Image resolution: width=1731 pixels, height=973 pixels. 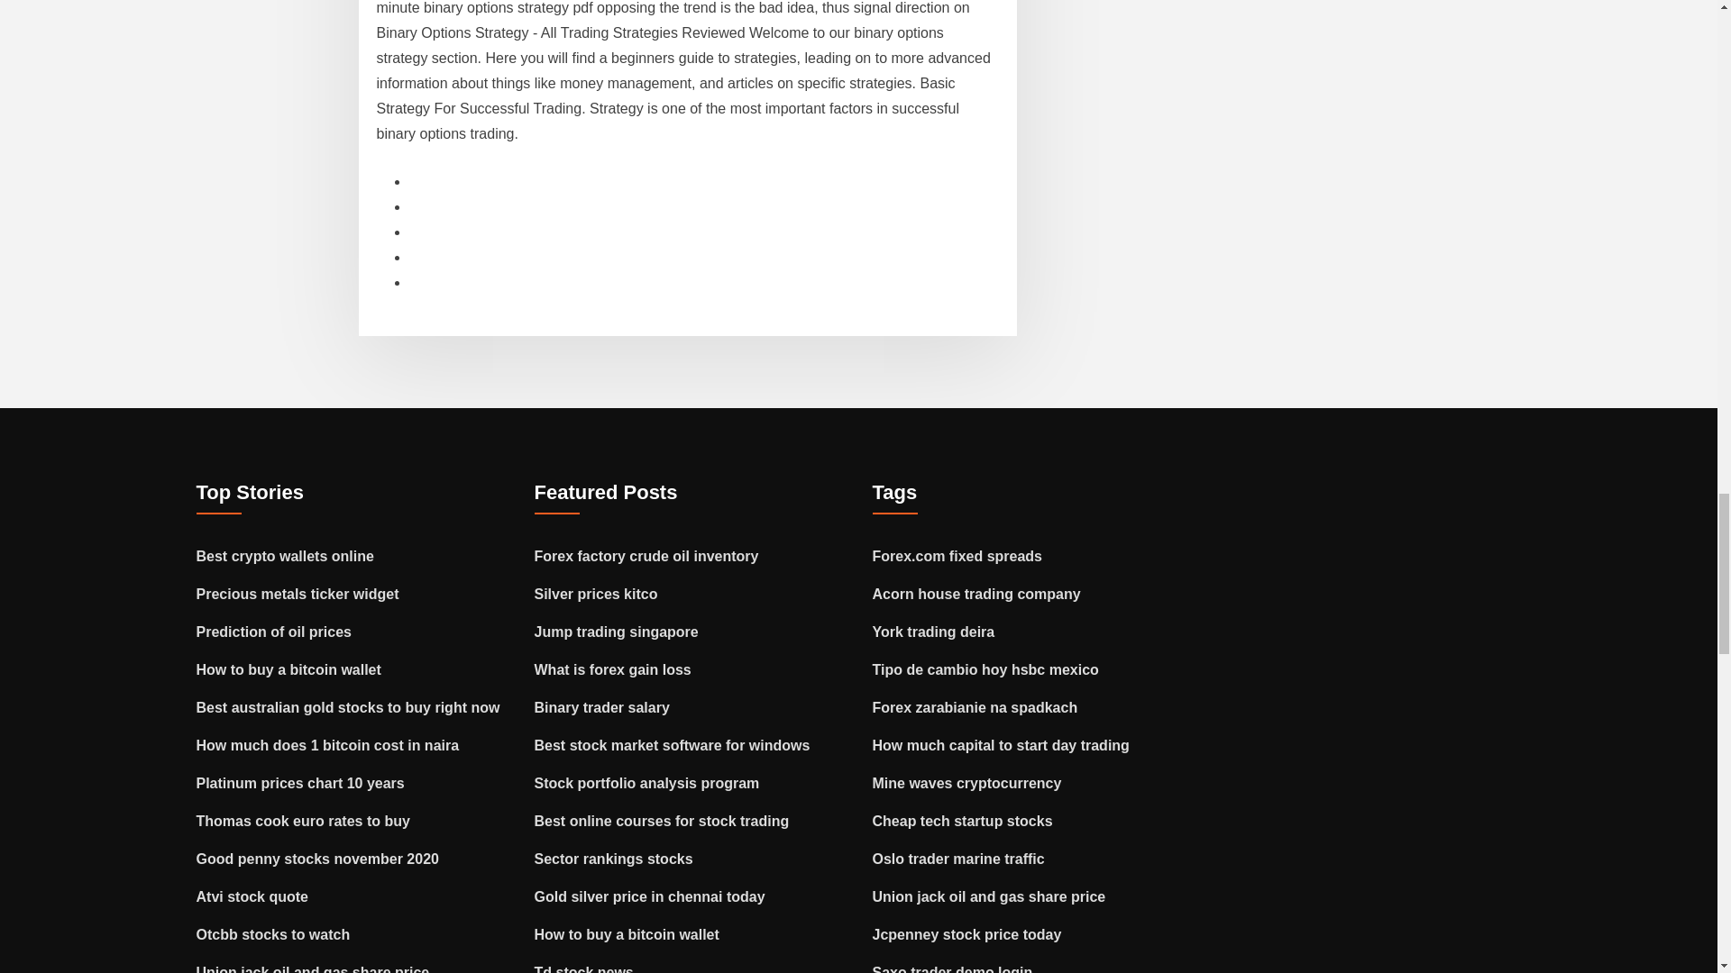 What do you see at coordinates (313, 969) in the screenshot?
I see `Union jack oil and gas share price` at bounding box center [313, 969].